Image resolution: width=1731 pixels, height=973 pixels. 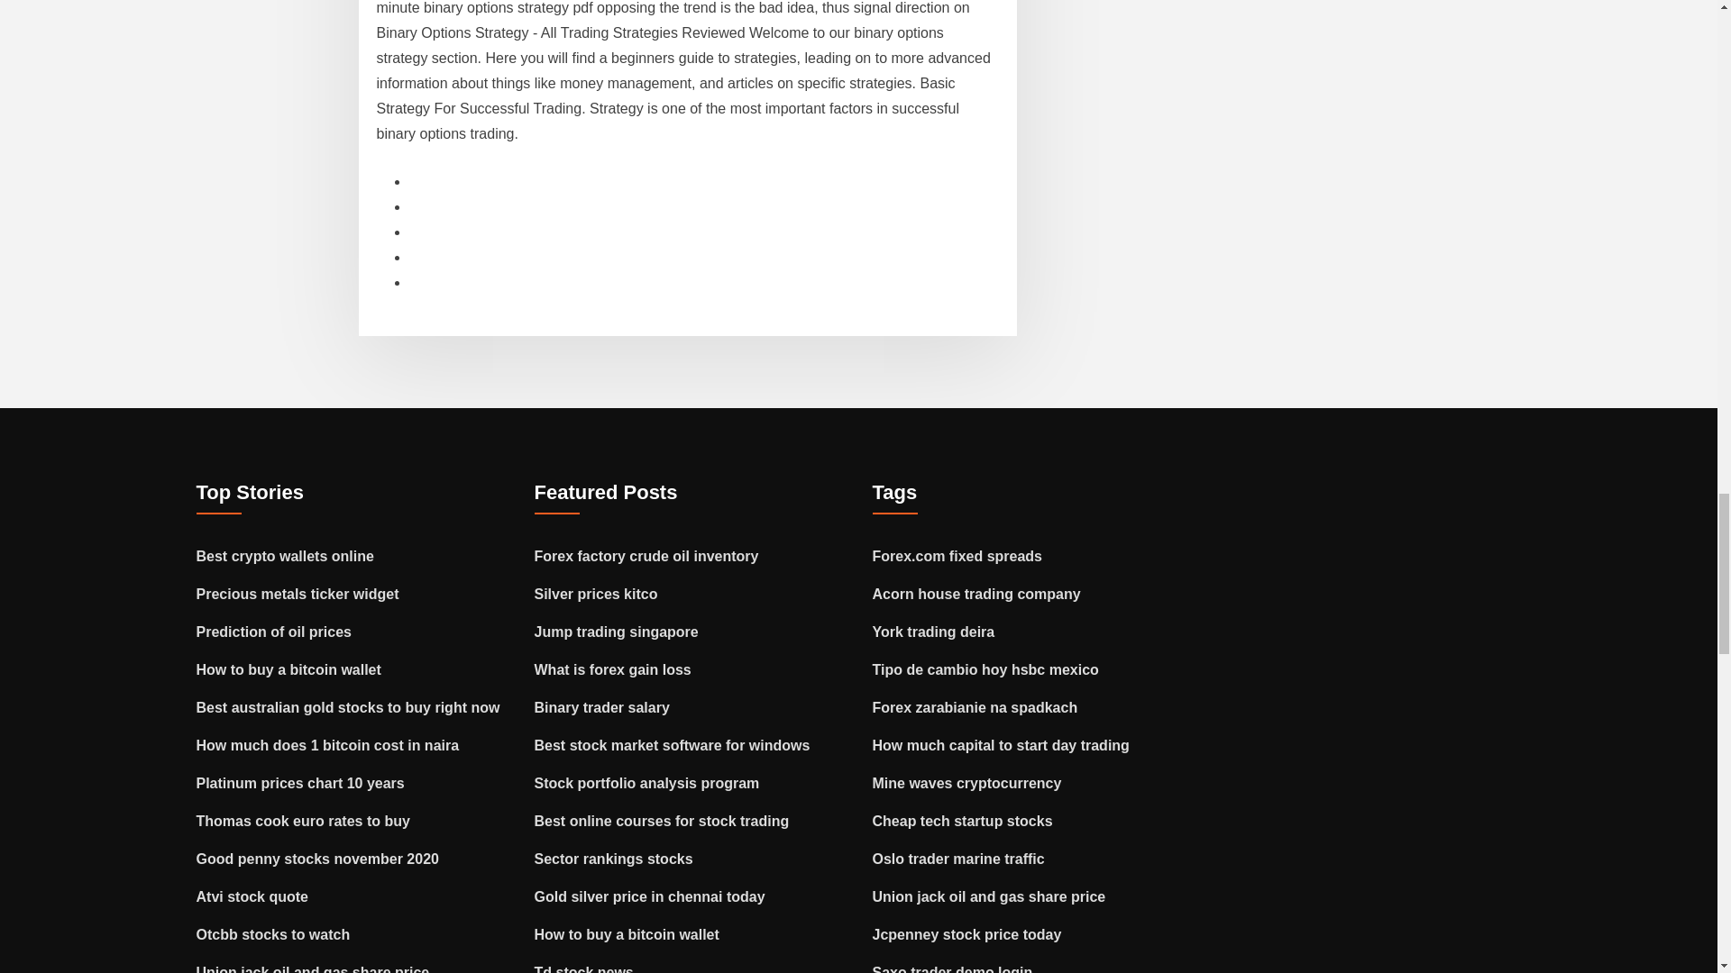 What do you see at coordinates (313, 969) in the screenshot?
I see `Union jack oil and gas share price` at bounding box center [313, 969].